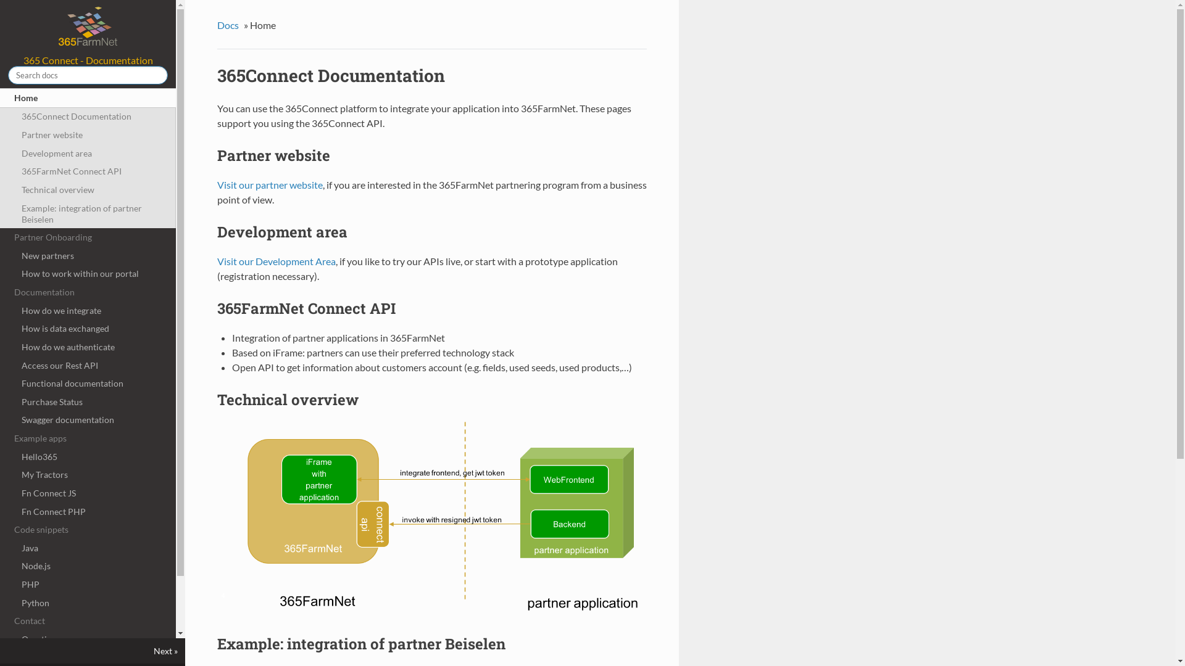  Describe the element at coordinates (88, 384) in the screenshot. I see `Functional documentation` at that location.